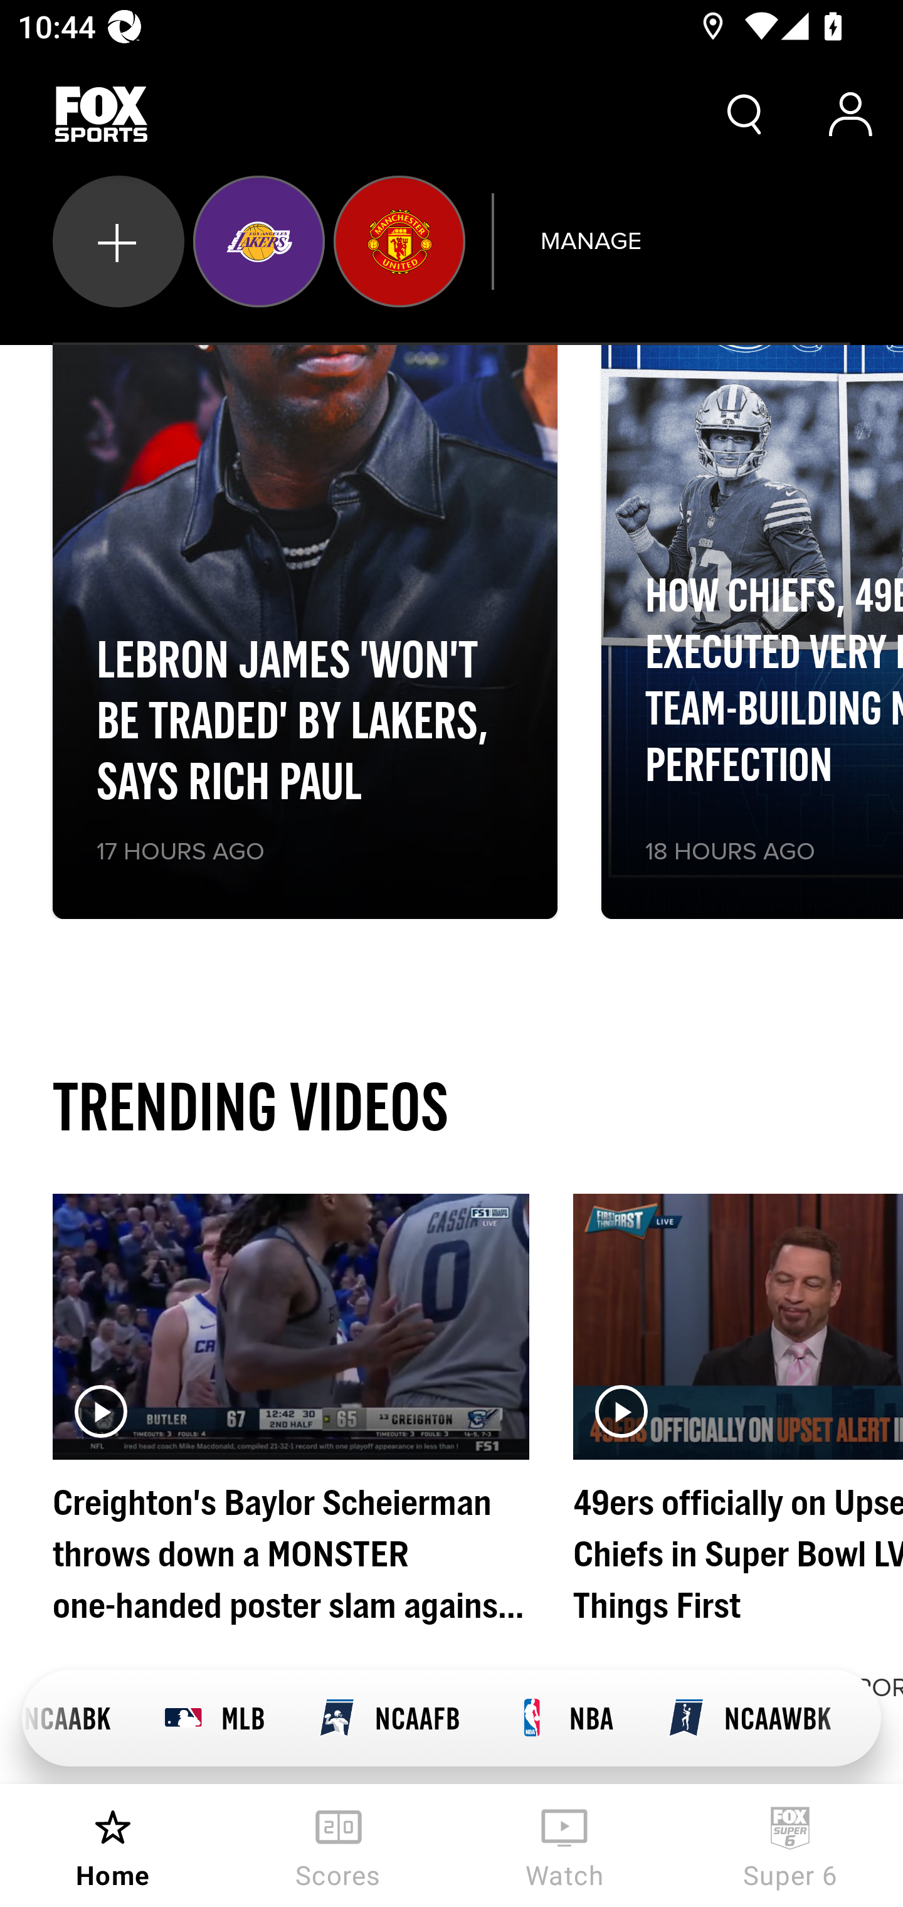 The width and height of the screenshot is (903, 1907). Describe the element at coordinates (745, 114) in the screenshot. I see `Search` at that location.